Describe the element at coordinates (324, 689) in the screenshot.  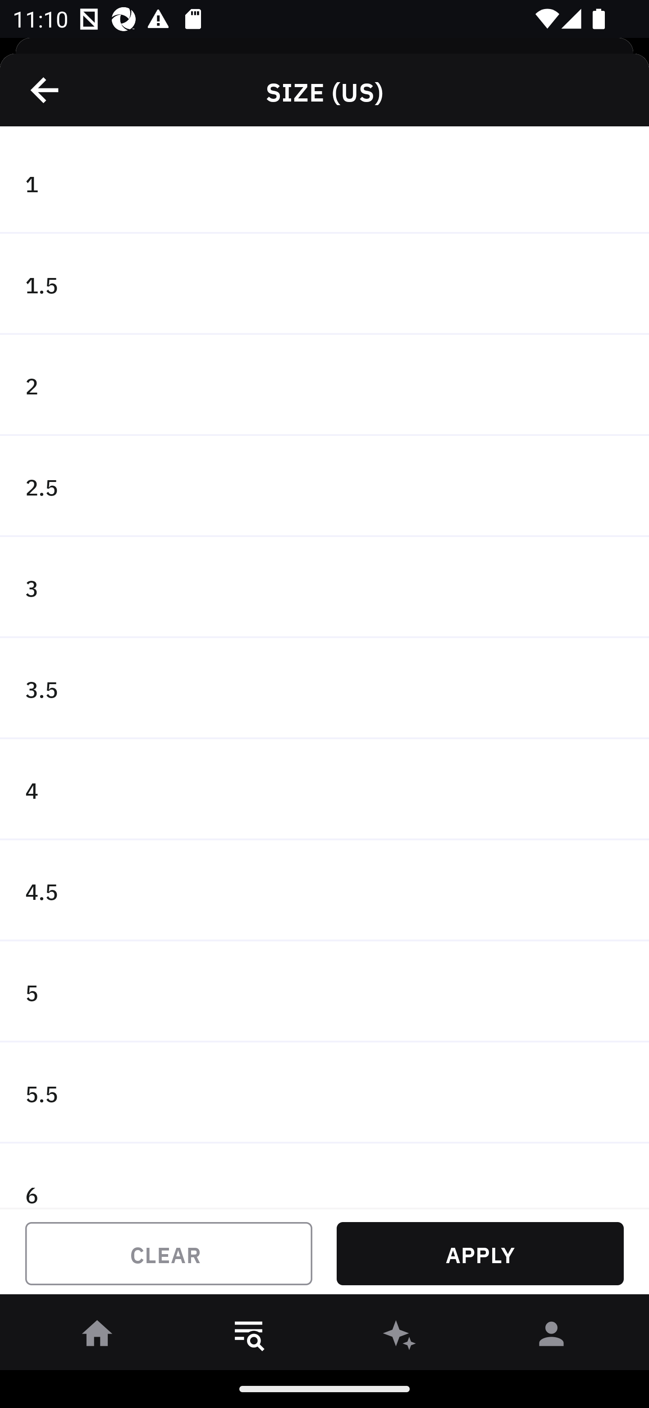
I see `3.5` at that location.